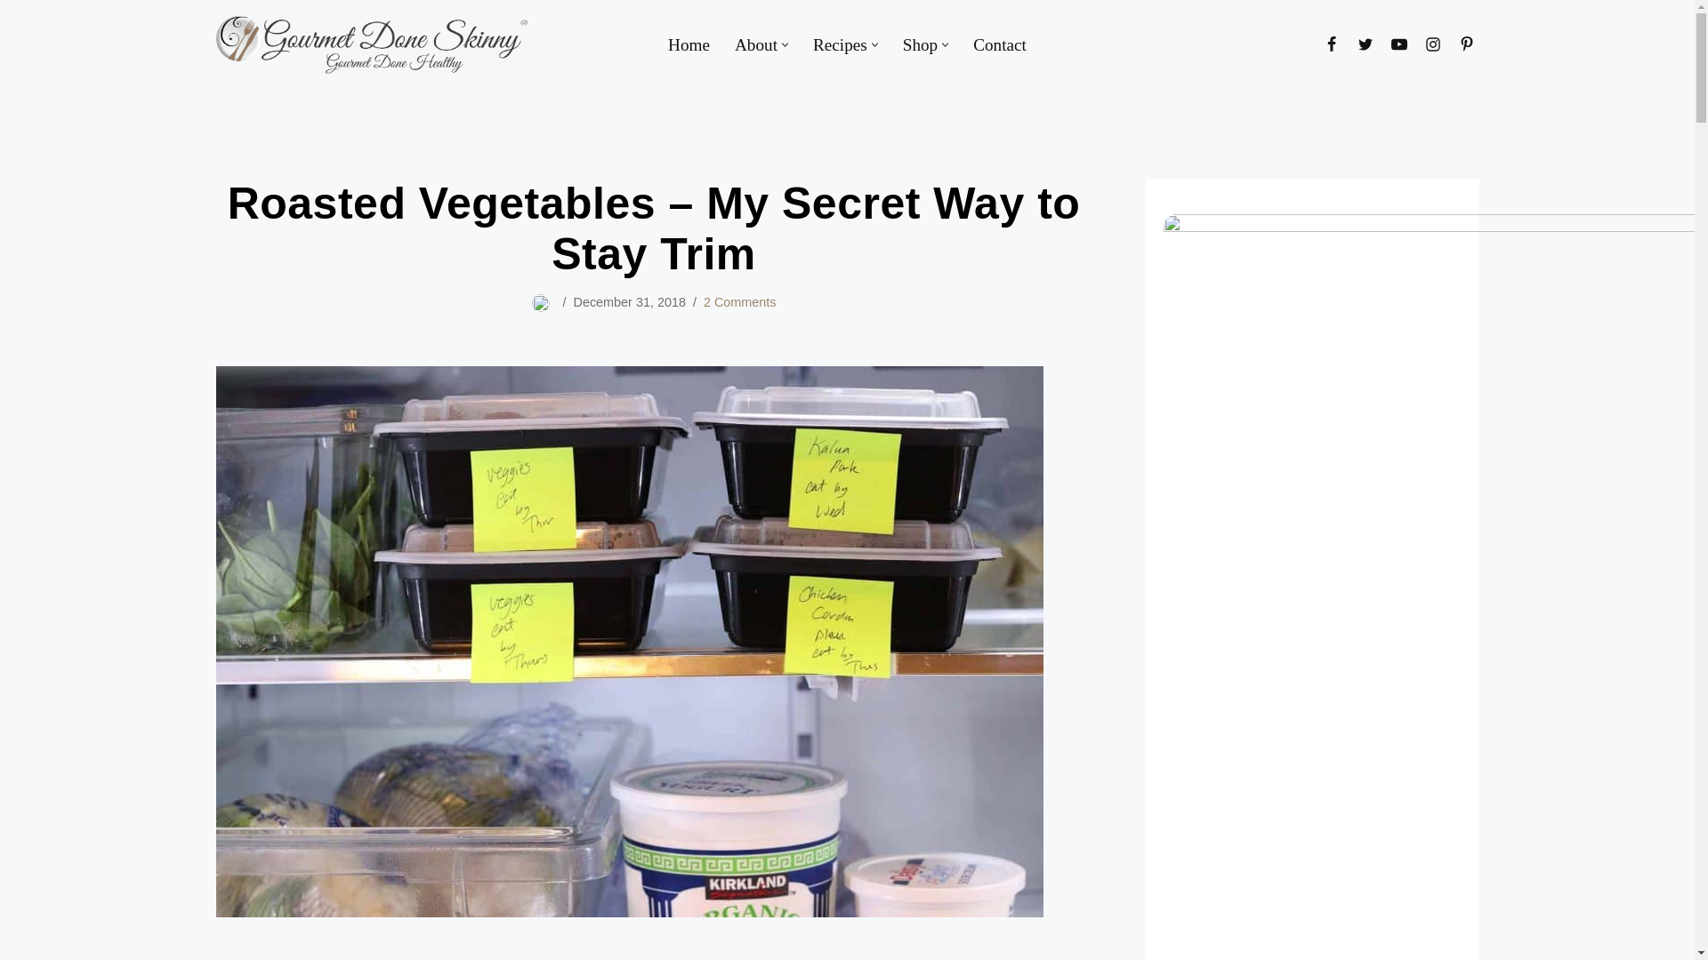 This screenshot has height=960, width=1708. Describe the element at coordinates (13, 37) in the screenshot. I see `Skip to content` at that location.